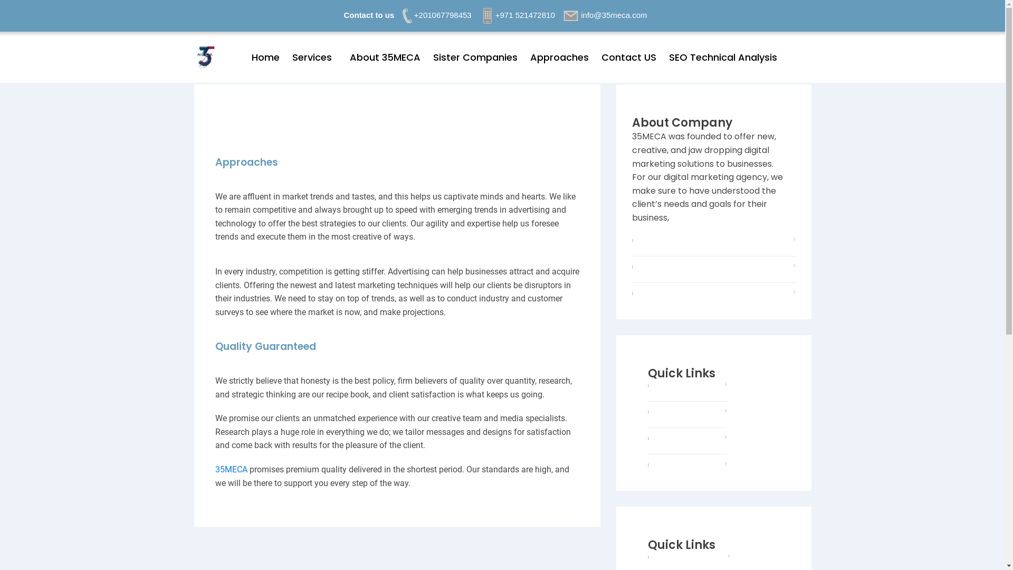  Describe the element at coordinates (385, 58) in the screenshot. I see `About 35MECA` at that location.